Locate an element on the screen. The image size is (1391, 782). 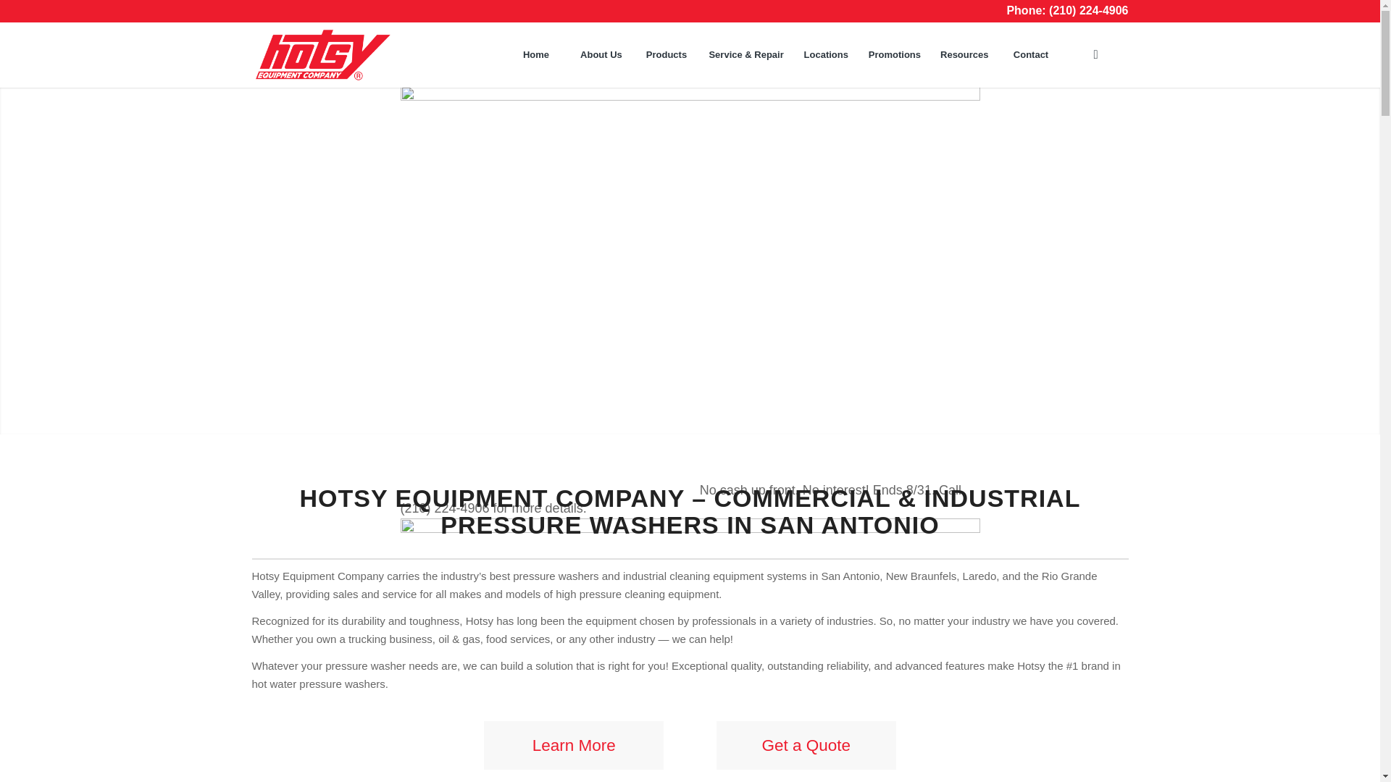
Get a Quote is located at coordinates (806, 744).